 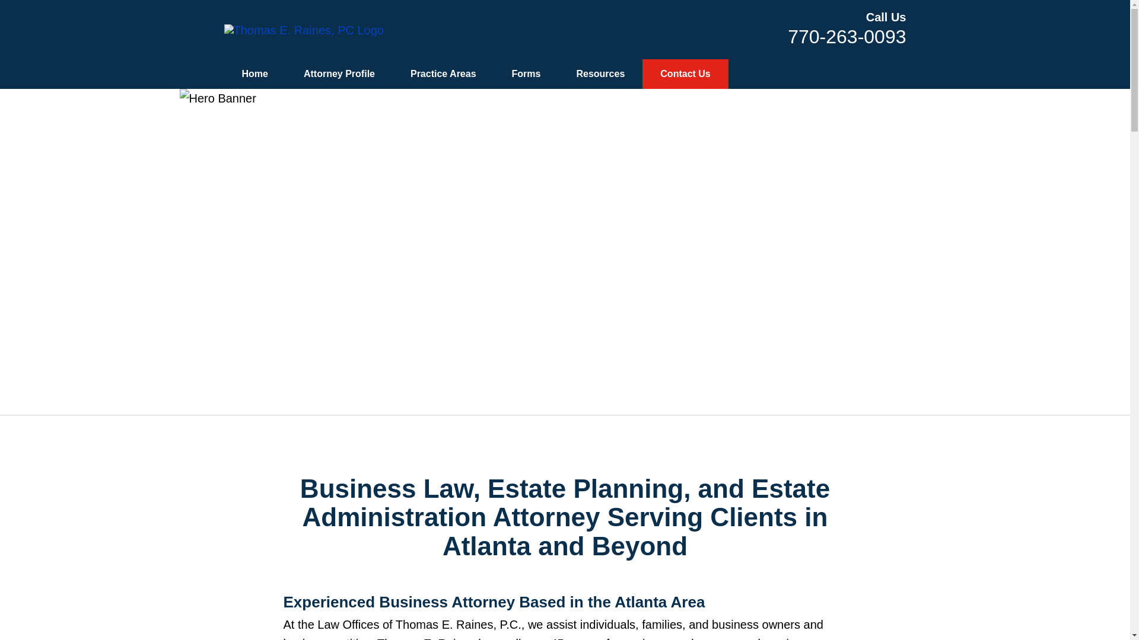 What do you see at coordinates (444, 74) in the screenshot?
I see `Practice Areas` at bounding box center [444, 74].